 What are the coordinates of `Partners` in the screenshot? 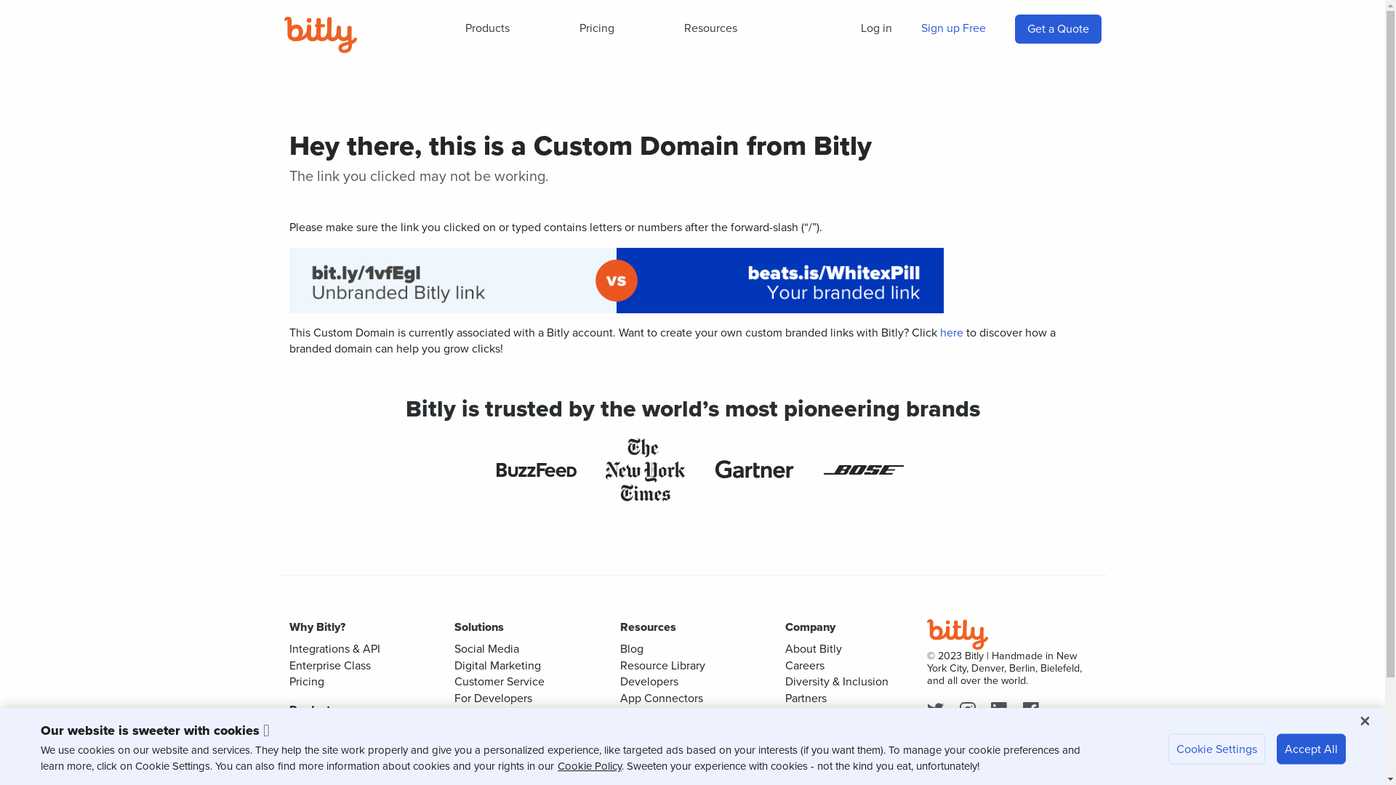 It's located at (806, 698).